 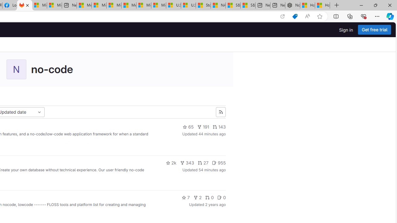 What do you see at coordinates (219, 163) in the screenshot?
I see `955` at bounding box center [219, 163].